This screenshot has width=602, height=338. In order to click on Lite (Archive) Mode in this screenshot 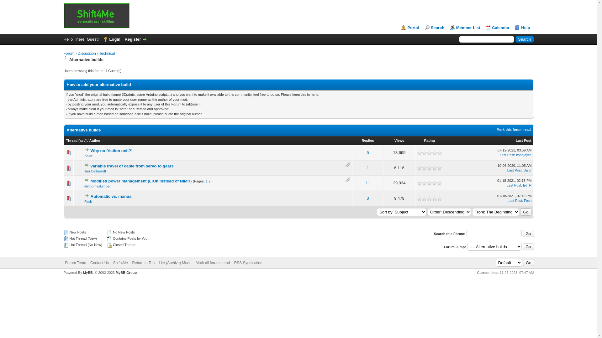, I will do `click(175, 263)`.